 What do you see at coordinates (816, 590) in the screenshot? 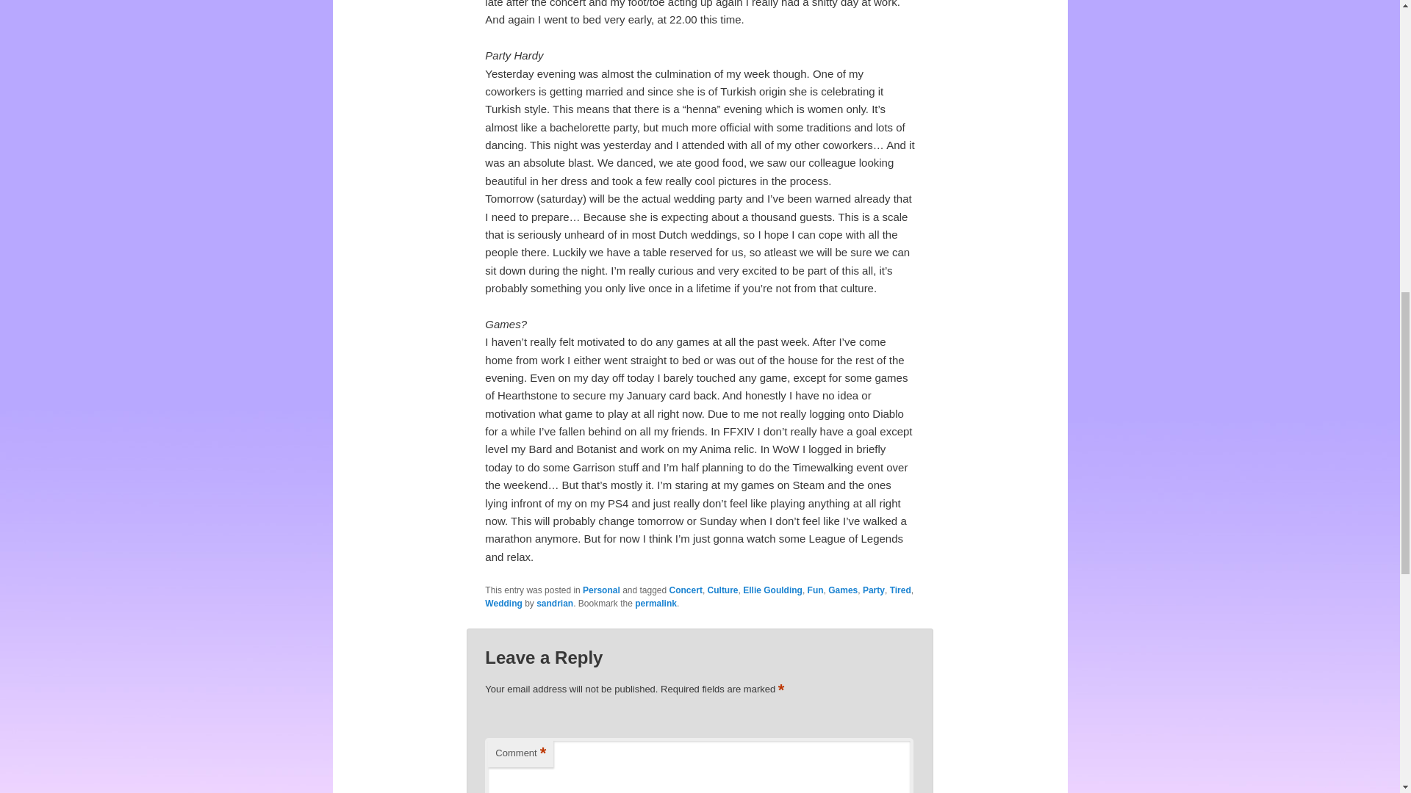
I see `Fun` at bounding box center [816, 590].